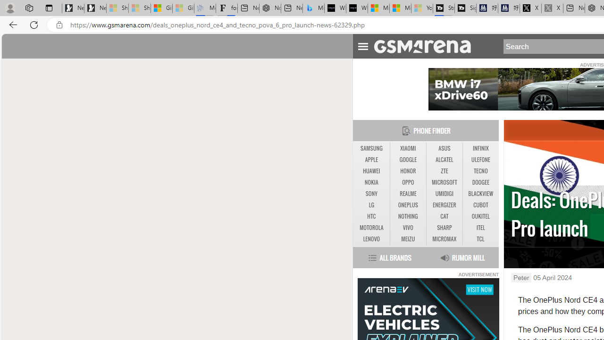 The height and width of the screenshot is (340, 604). Describe the element at coordinates (480, 228) in the screenshot. I see `ITEL` at that location.